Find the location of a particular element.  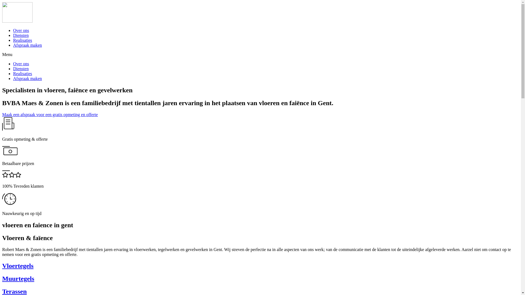

Vloertegels is located at coordinates (260, 266).